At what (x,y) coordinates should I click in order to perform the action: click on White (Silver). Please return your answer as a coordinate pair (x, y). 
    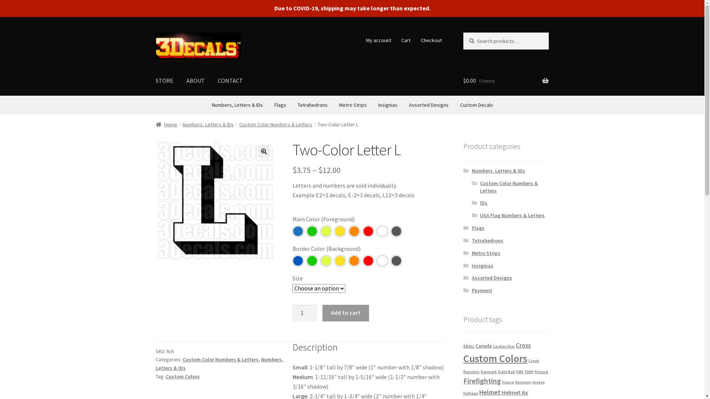
    Looking at the image, I should click on (382, 231).